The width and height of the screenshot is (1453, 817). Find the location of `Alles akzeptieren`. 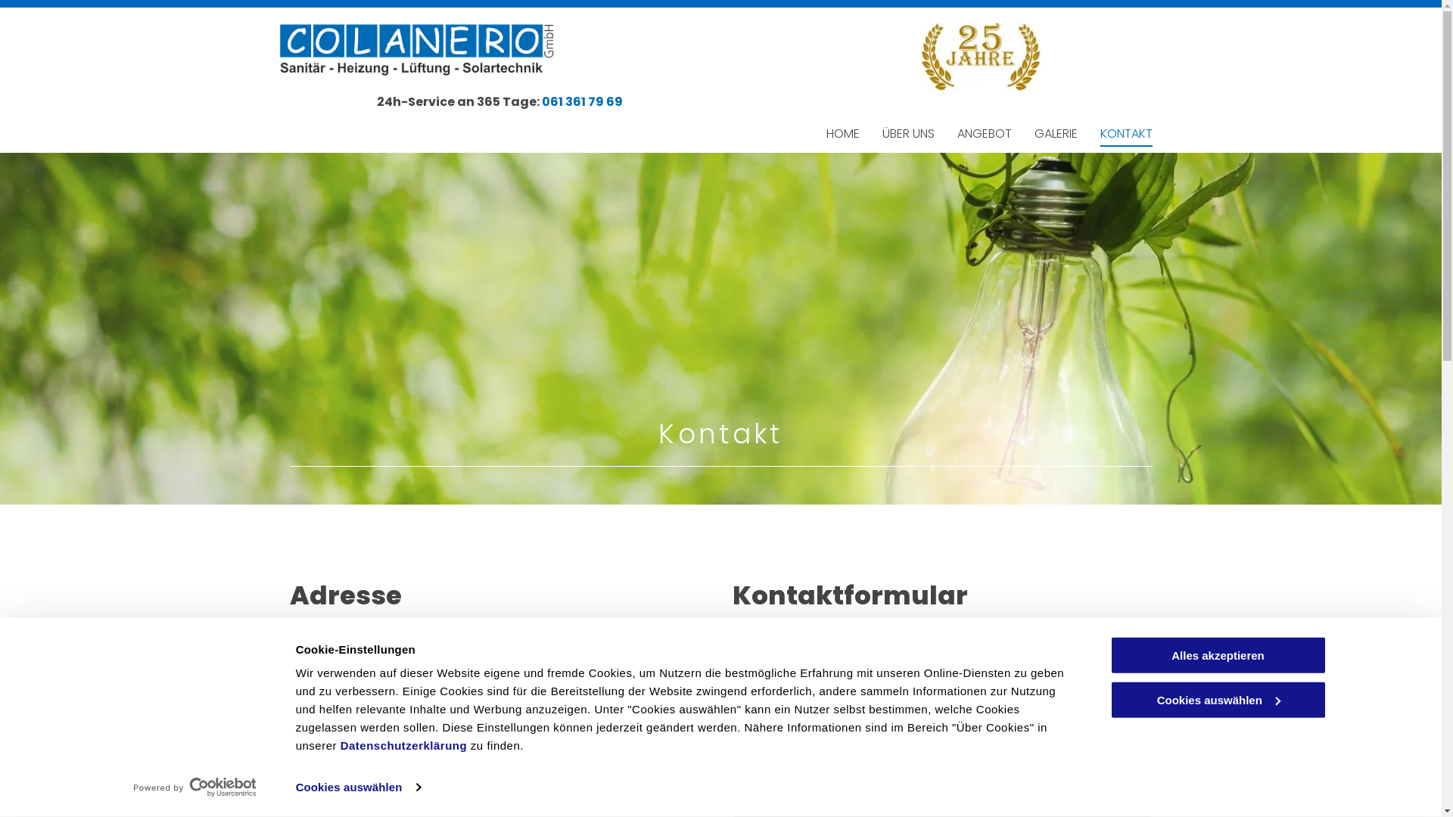

Alles akzeptieren is located at coordinates (1218, 655).